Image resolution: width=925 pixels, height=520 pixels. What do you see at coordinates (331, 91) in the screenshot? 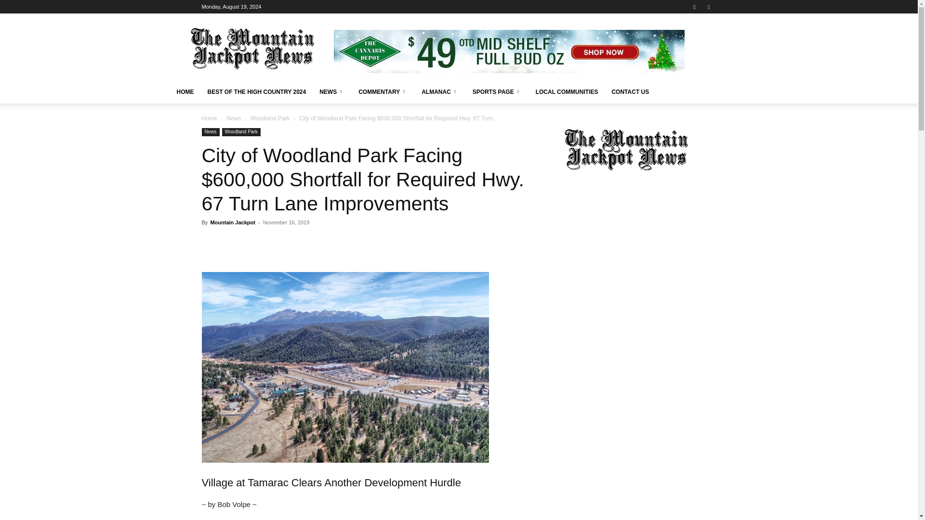
I see `NEWS` at bounding box center [331, 91].